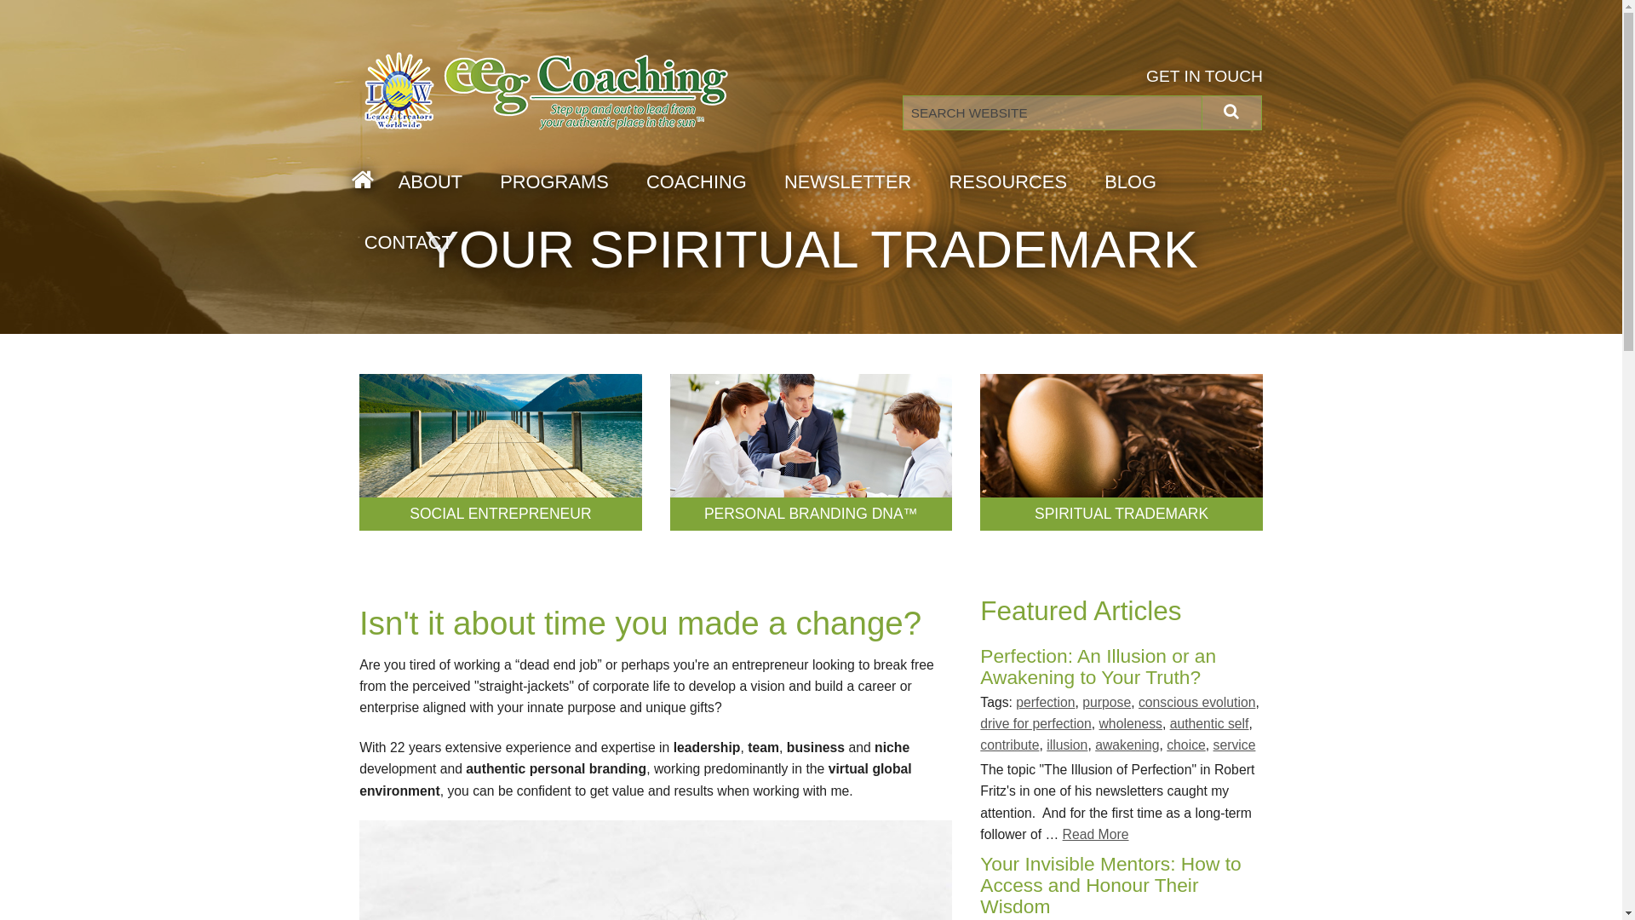  Describe the element at coordinates (697, 223) in the screenshot. I see `CAREER TRANSITION - SOCIAL ENTREPRENEUR` at that location.